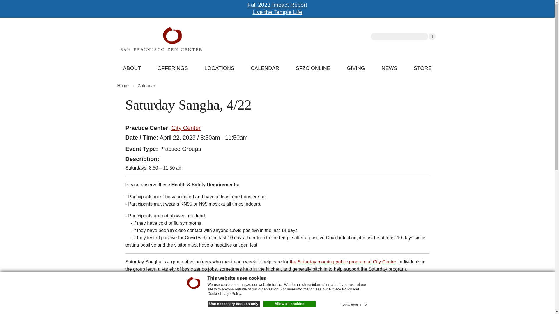 This screenshot has width=559, height=314. I want to click on Privacy Policy, so click(341, 289).